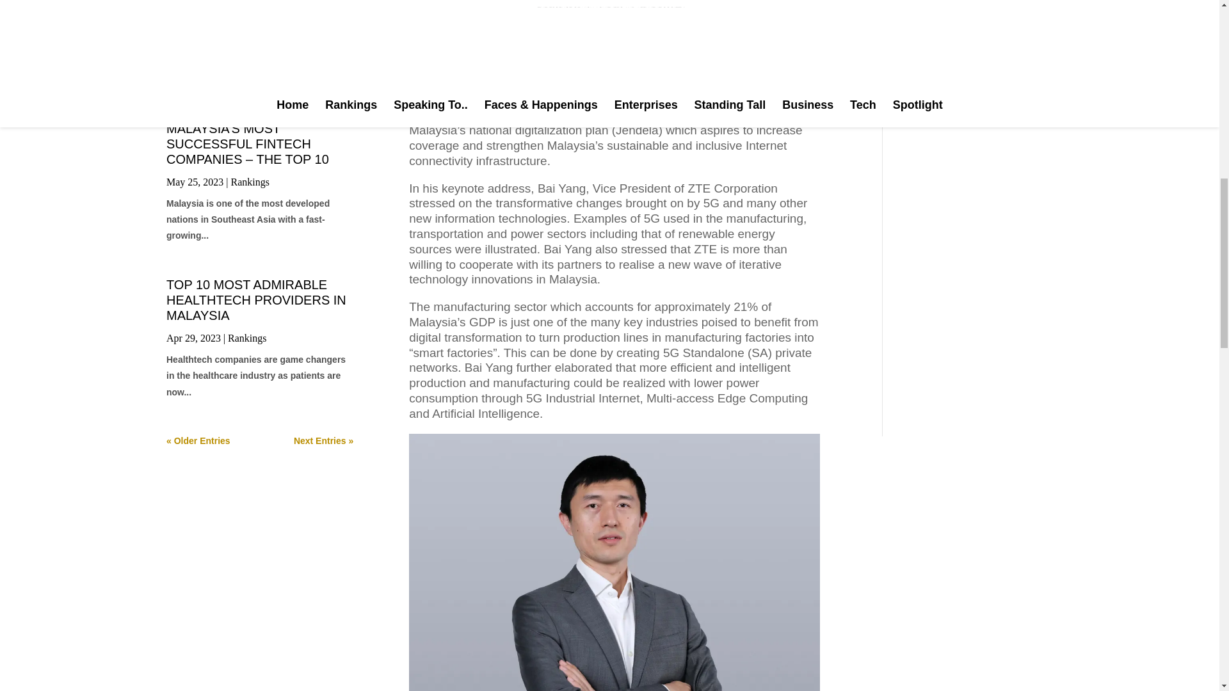 The width and height of the screenshot is (1229, 691). Describe the element at coordinates (255, 13) in the screenshot. I see `THE TOP 10 MOST CREATIVE INTERIOR DESIGNERS IN SINGAPORE` at that location.